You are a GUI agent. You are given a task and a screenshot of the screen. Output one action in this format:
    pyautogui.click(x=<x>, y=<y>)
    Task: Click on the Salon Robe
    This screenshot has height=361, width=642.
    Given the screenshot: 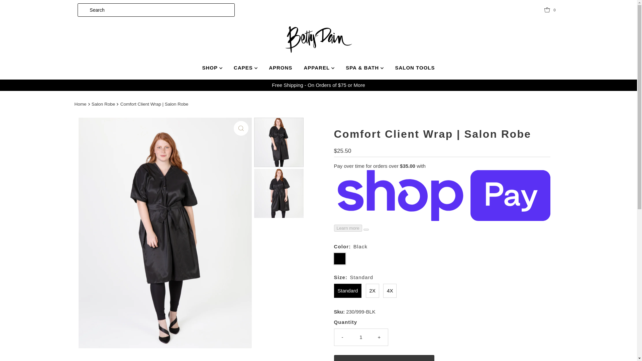 What is the action you would take?
    pyautogui.click(x=104, y=104)
    